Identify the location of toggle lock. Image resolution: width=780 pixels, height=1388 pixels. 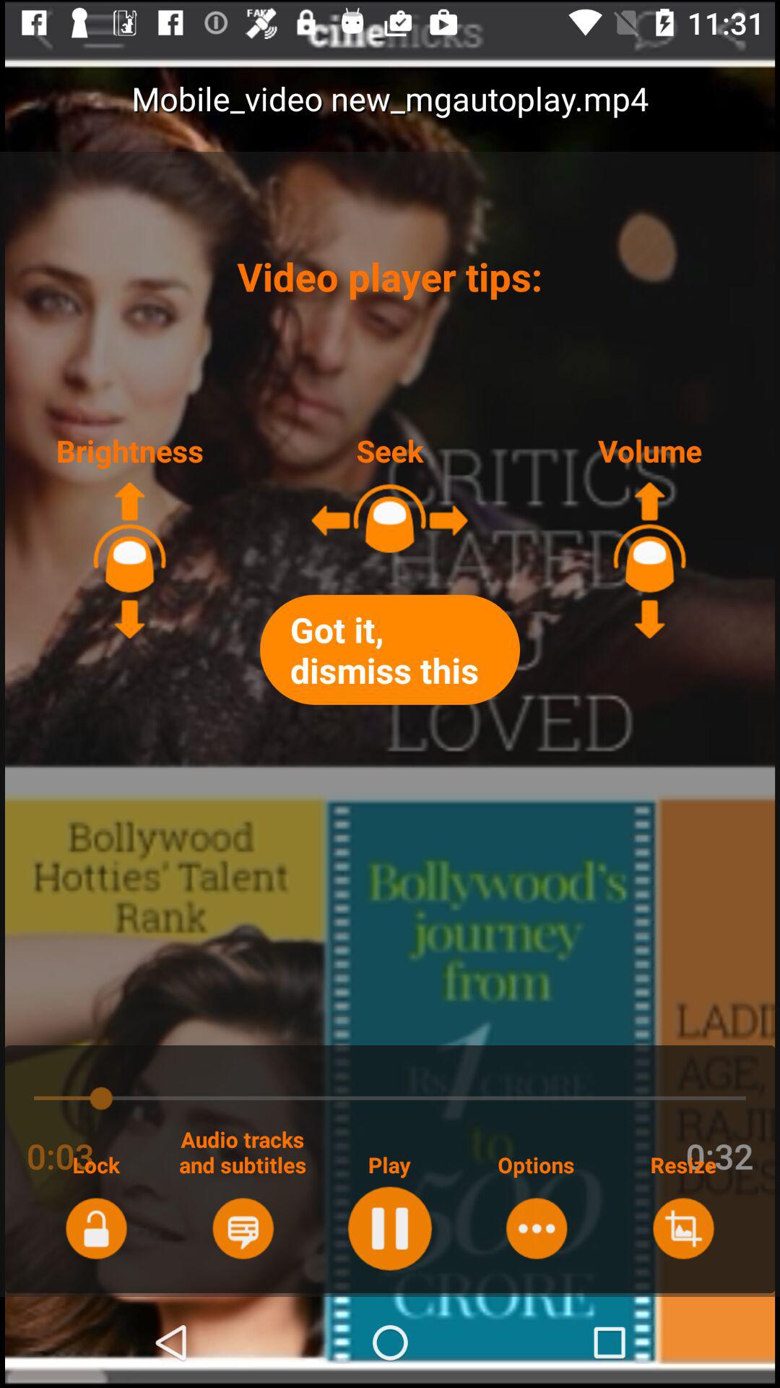
(95, 1228).